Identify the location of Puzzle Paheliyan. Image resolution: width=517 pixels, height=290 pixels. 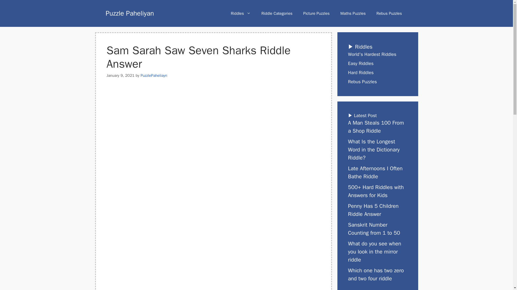
(129, 13).